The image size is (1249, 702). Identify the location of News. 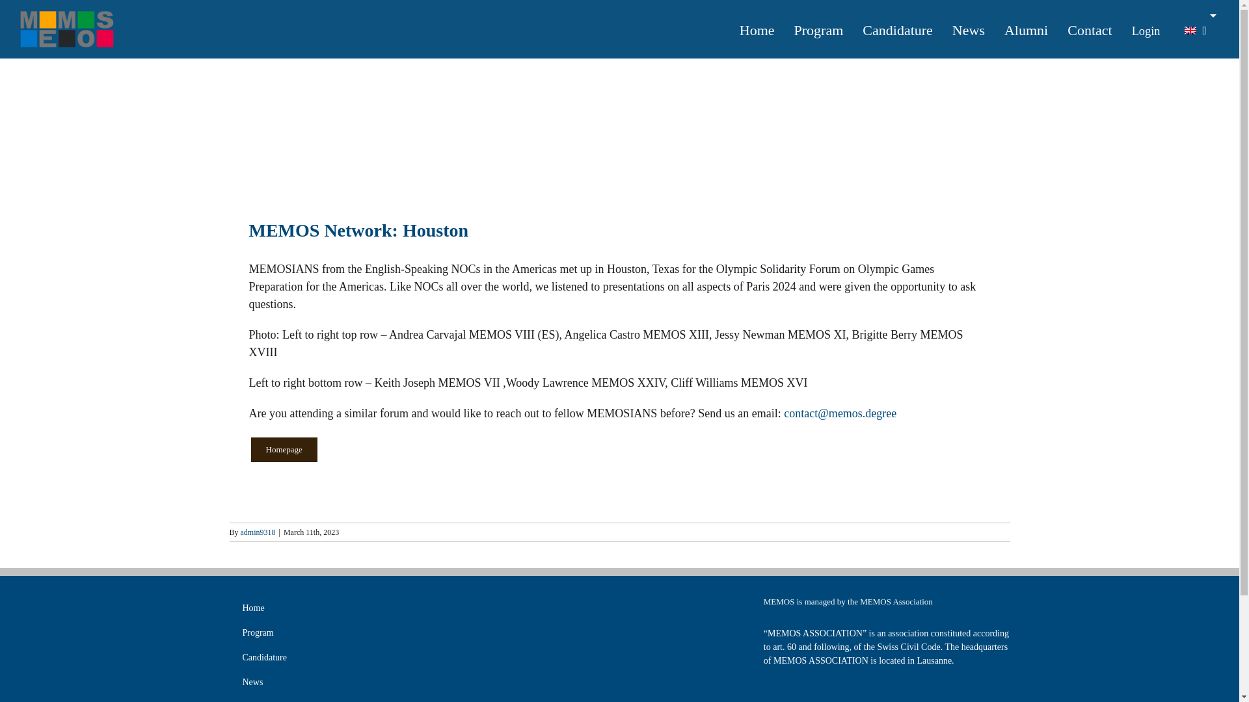
(351, 682).